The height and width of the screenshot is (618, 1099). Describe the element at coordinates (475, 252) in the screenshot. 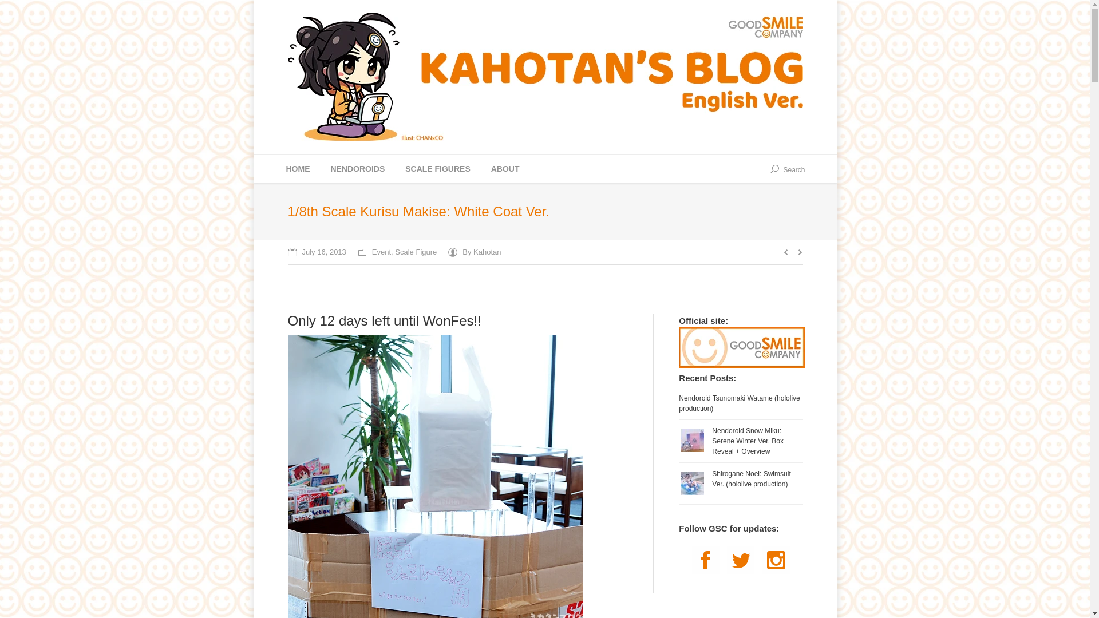

I see `HOME` at that location.